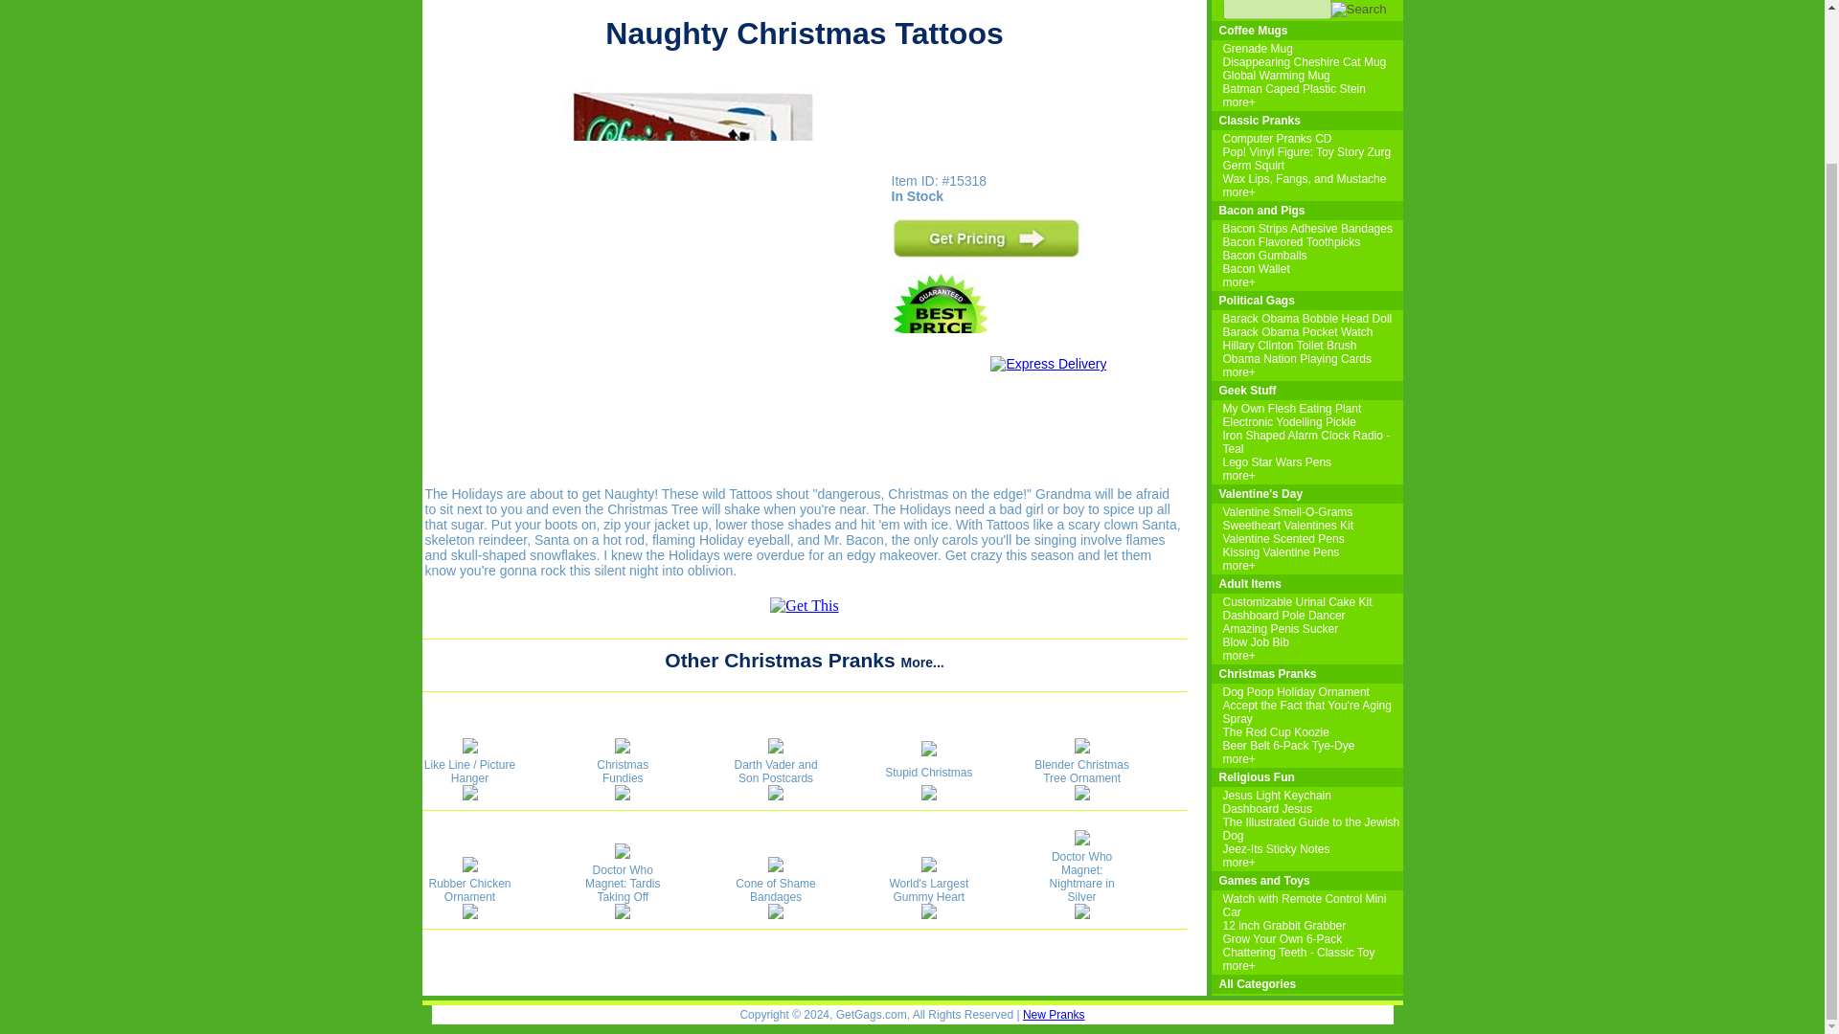  I want to click on Best Price, so click(940, 321).